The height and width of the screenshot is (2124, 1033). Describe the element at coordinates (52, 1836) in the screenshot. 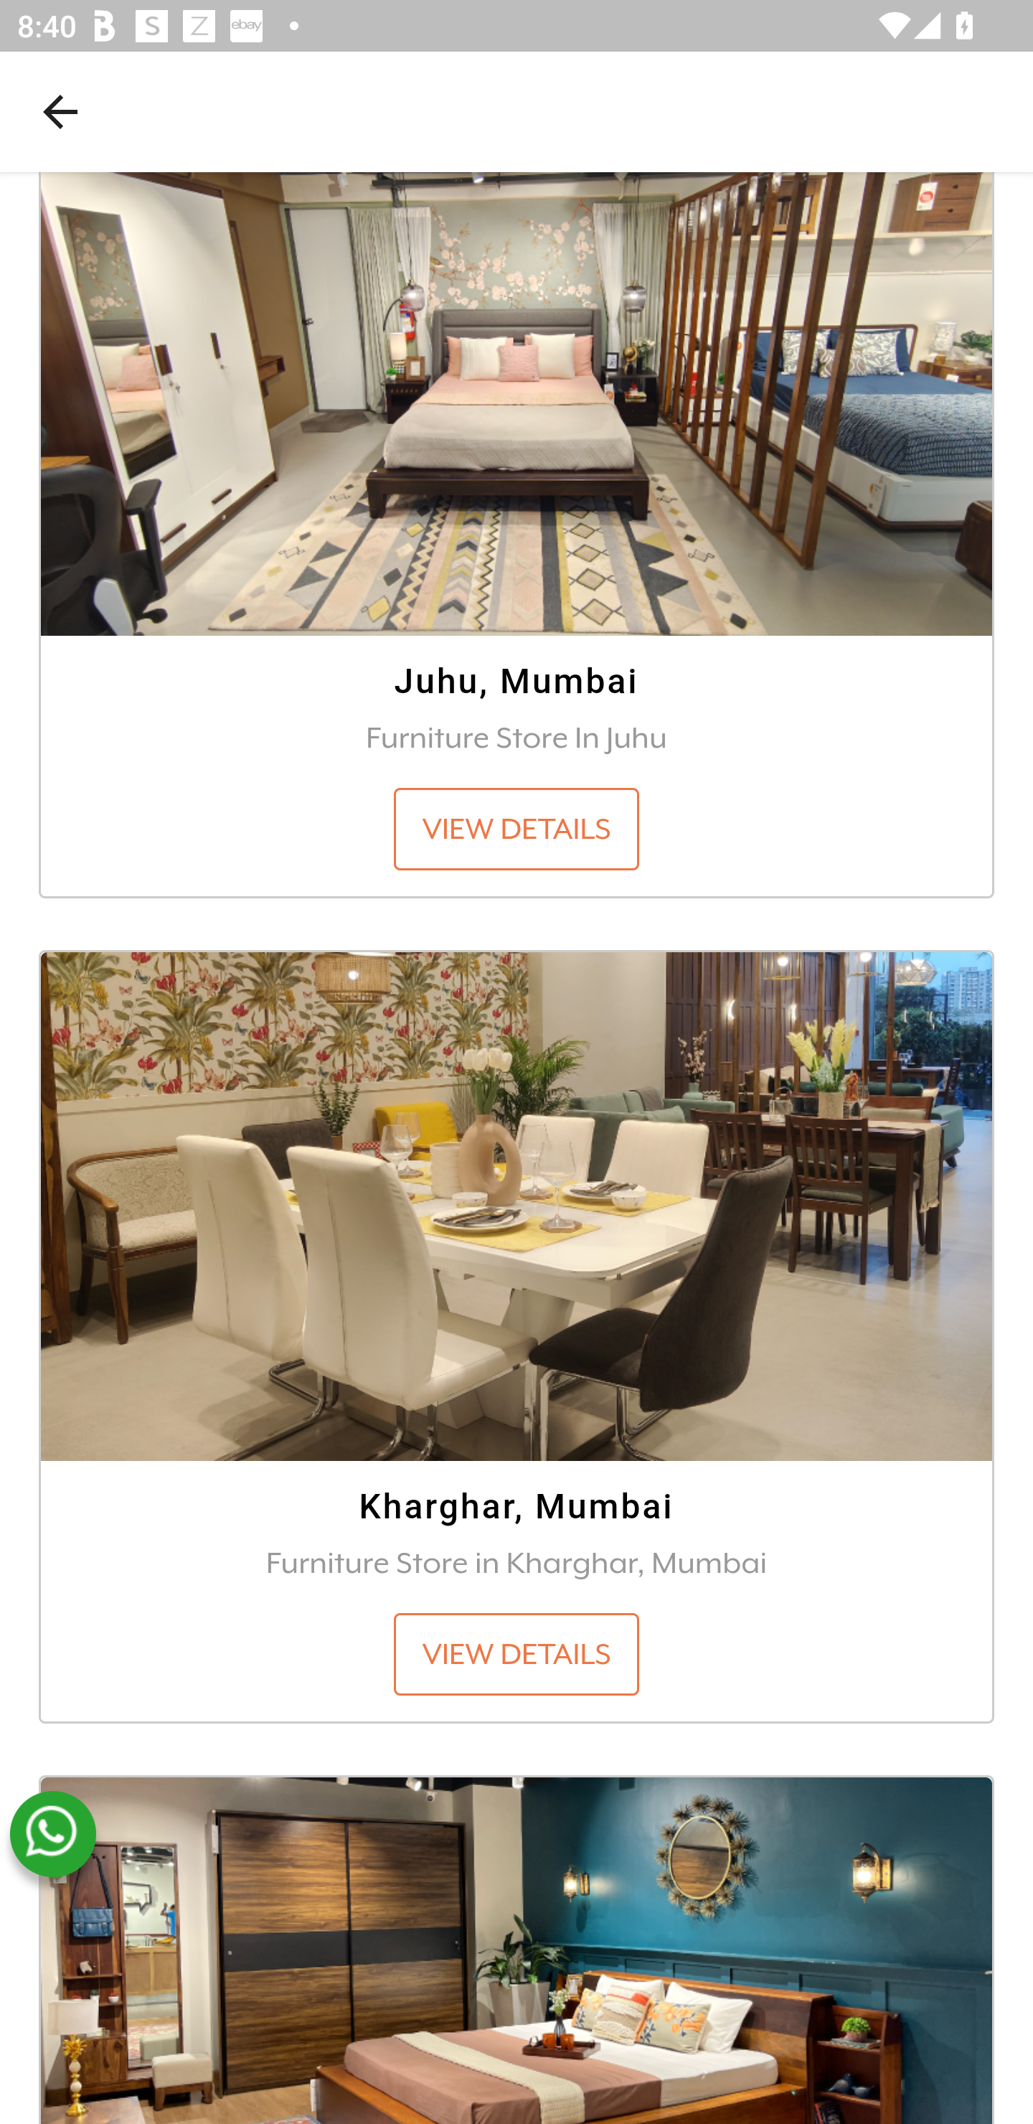

I see `whatsapp` at that location.